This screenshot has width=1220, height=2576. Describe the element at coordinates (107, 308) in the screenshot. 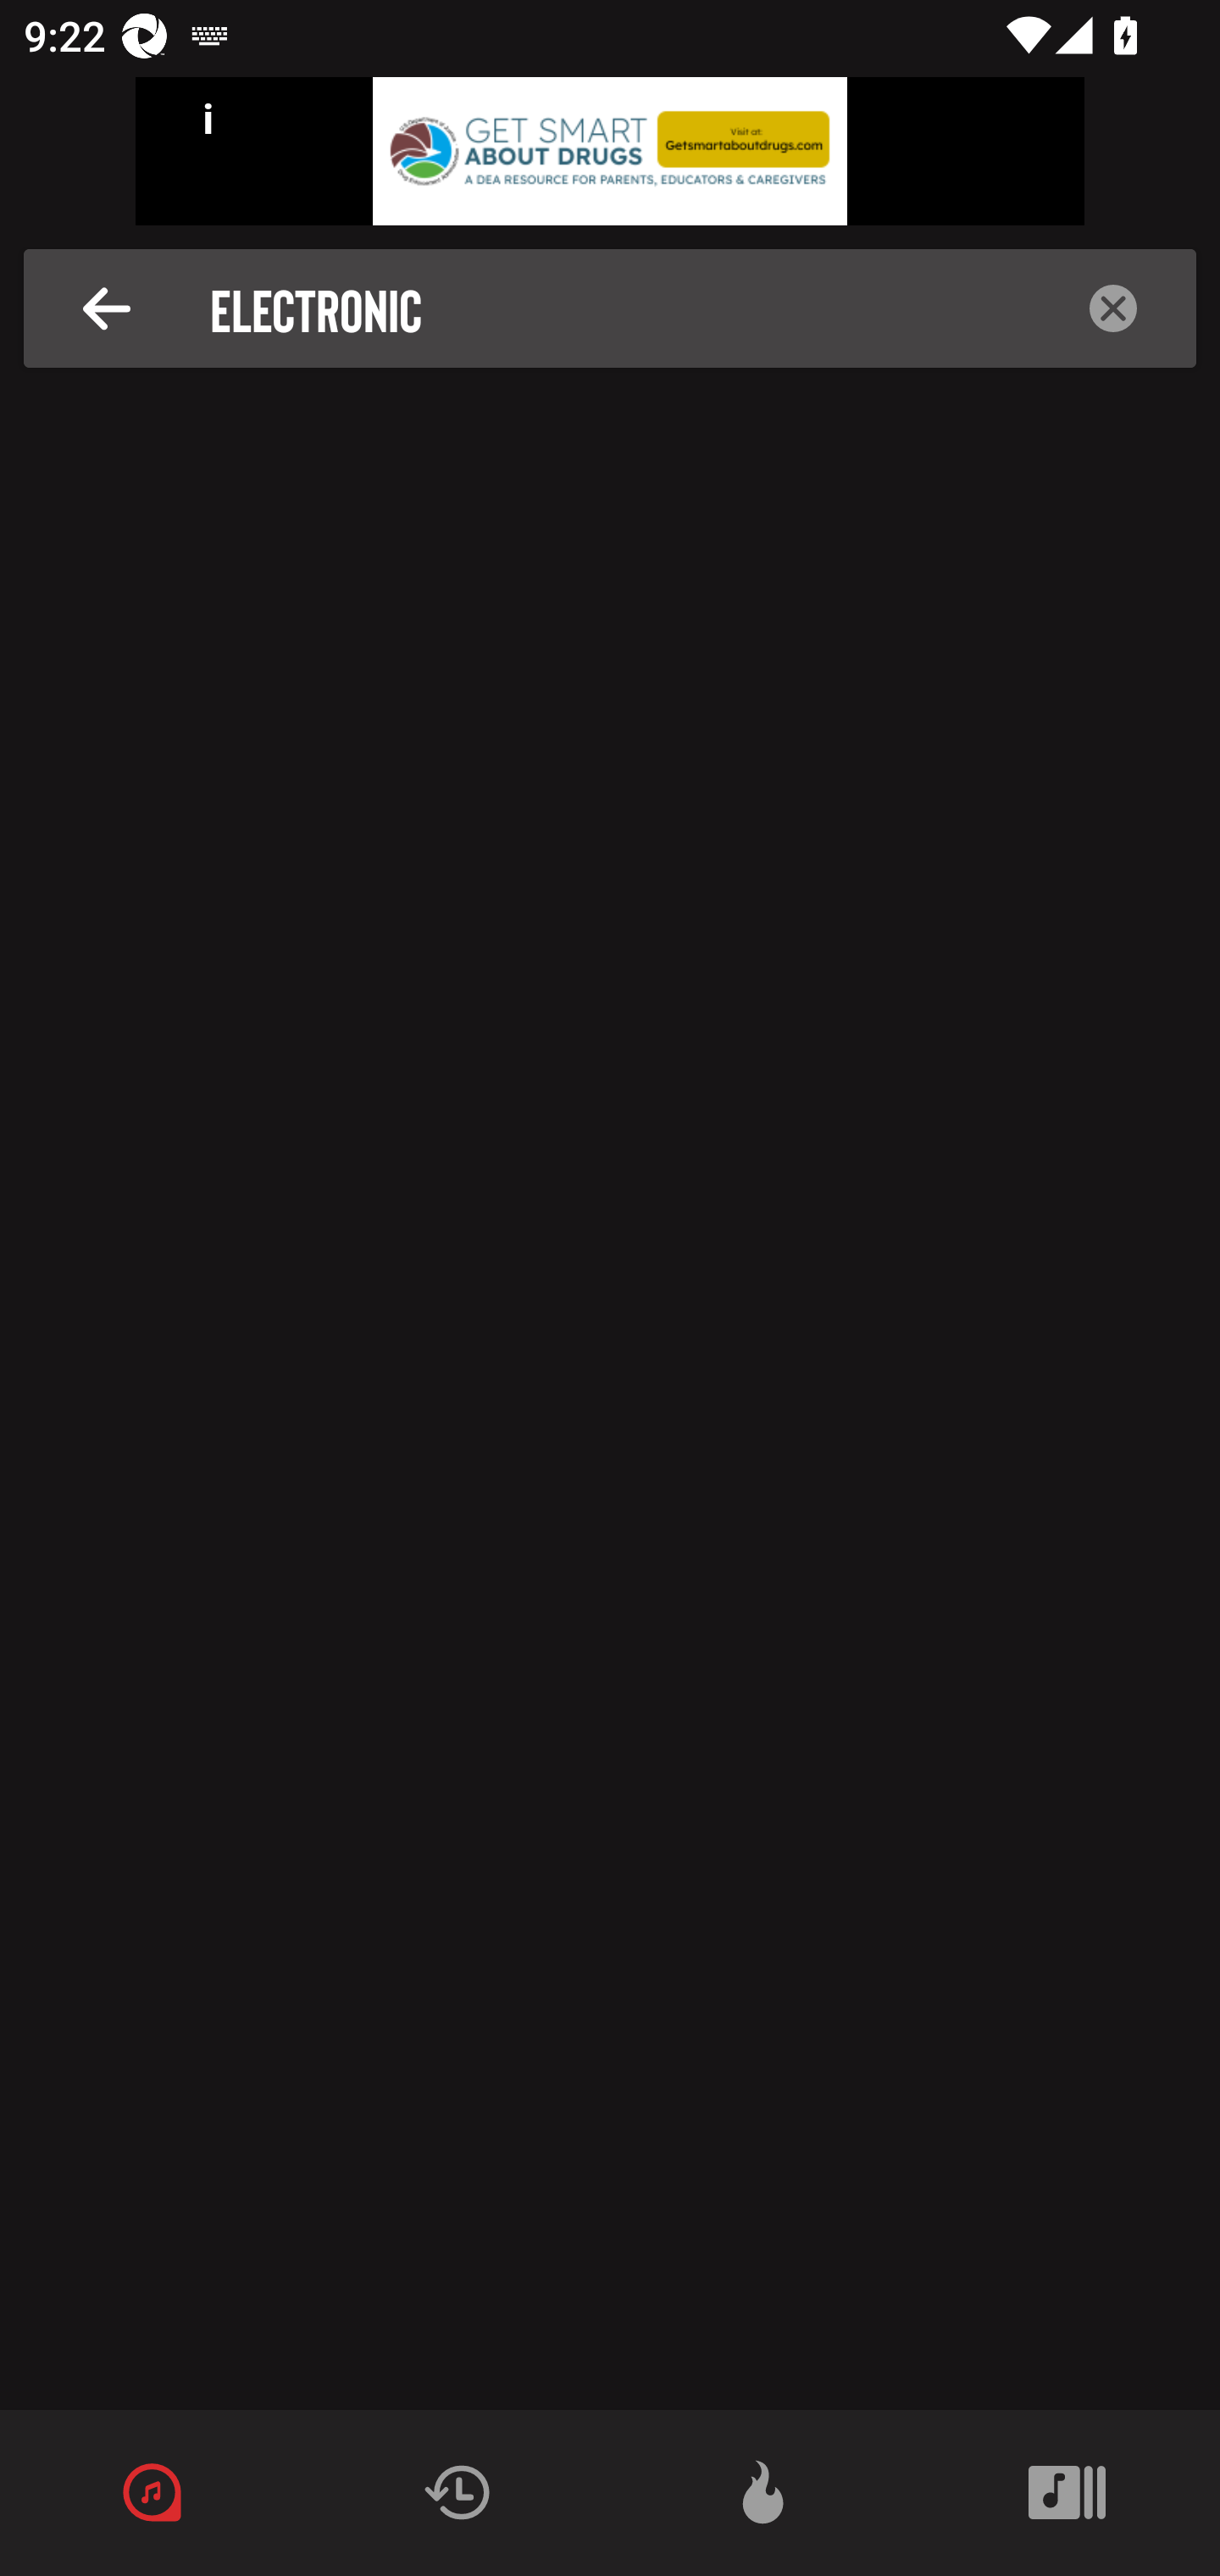

I see `Description` at that location.